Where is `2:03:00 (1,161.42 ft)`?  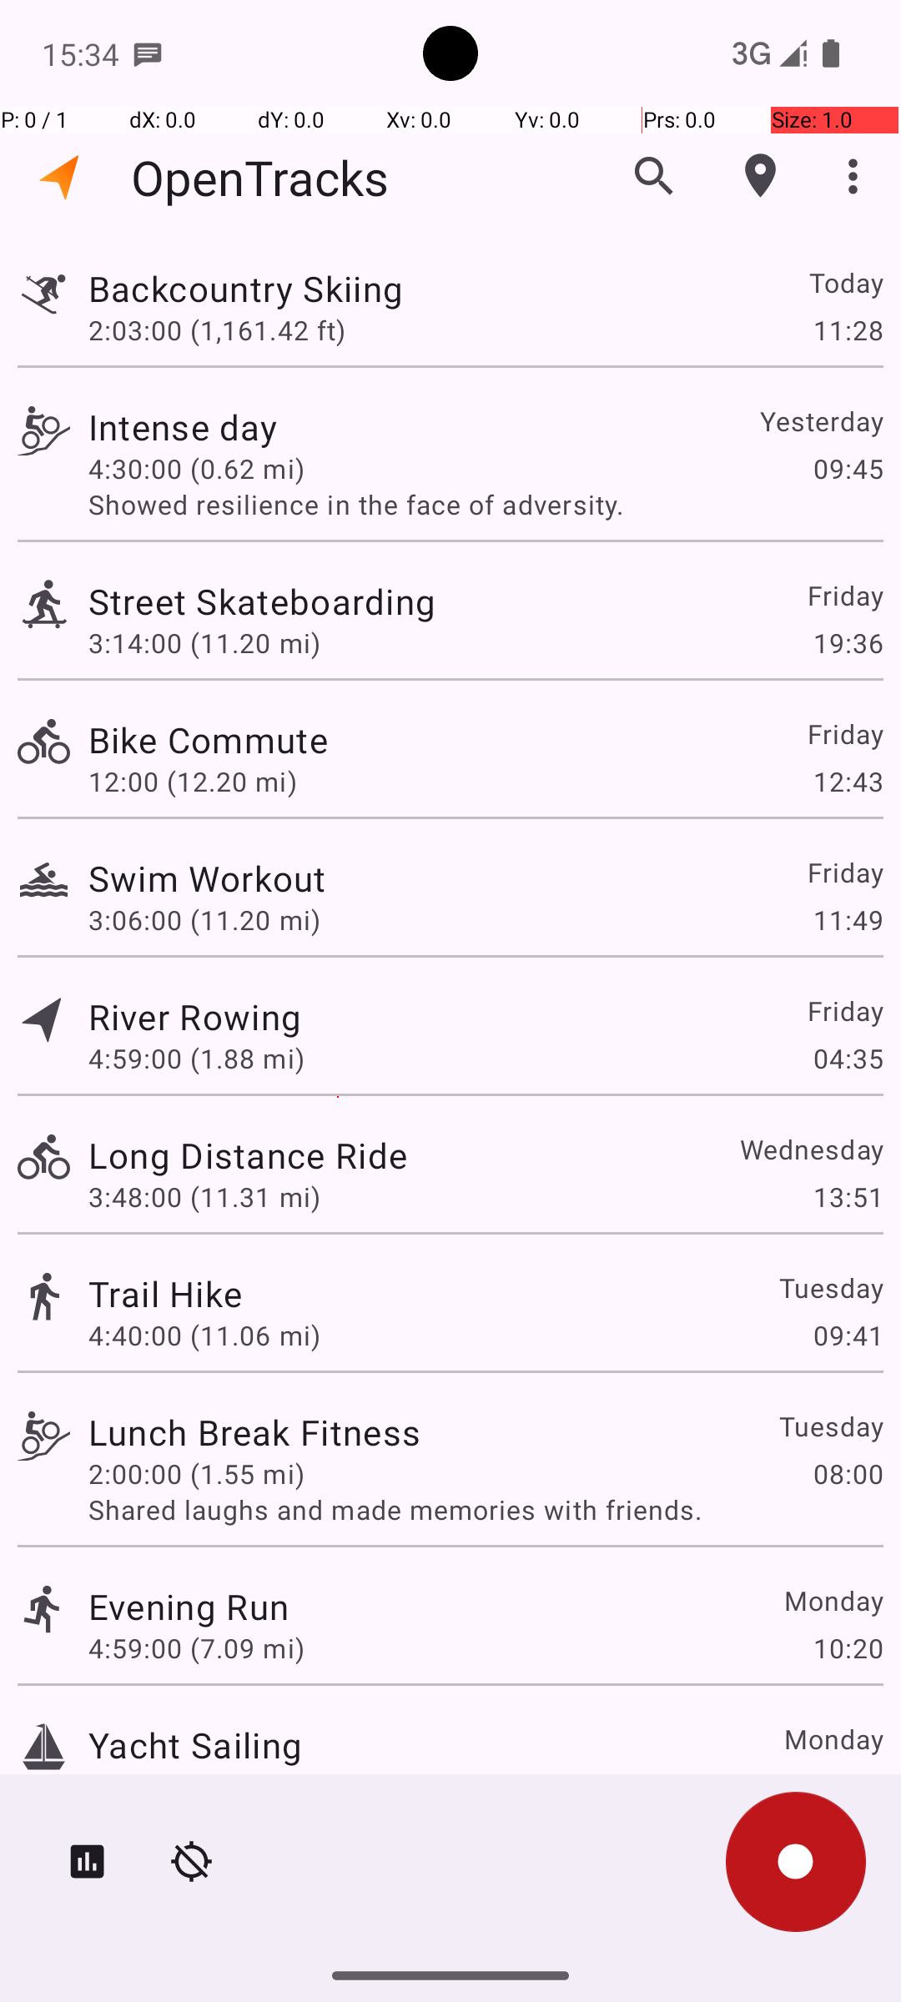
2:03:00 (1,161.42 ft) is located at coordinates (217, 329).